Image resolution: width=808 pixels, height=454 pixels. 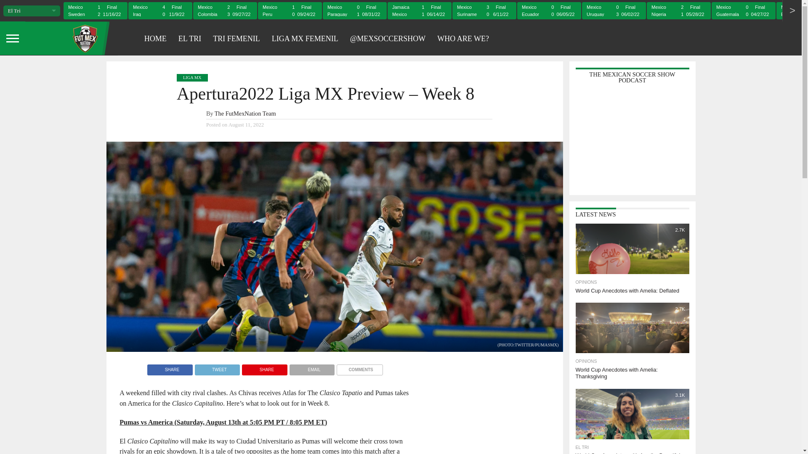 I want to click on Share on Facebook, so click(x=170, y=367).